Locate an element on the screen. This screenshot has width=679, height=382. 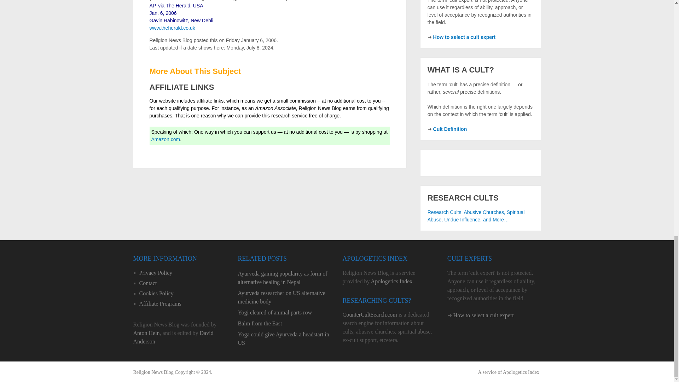
Yoga could give Ayurveda a headstart in US is located at coordinates (284, 339).